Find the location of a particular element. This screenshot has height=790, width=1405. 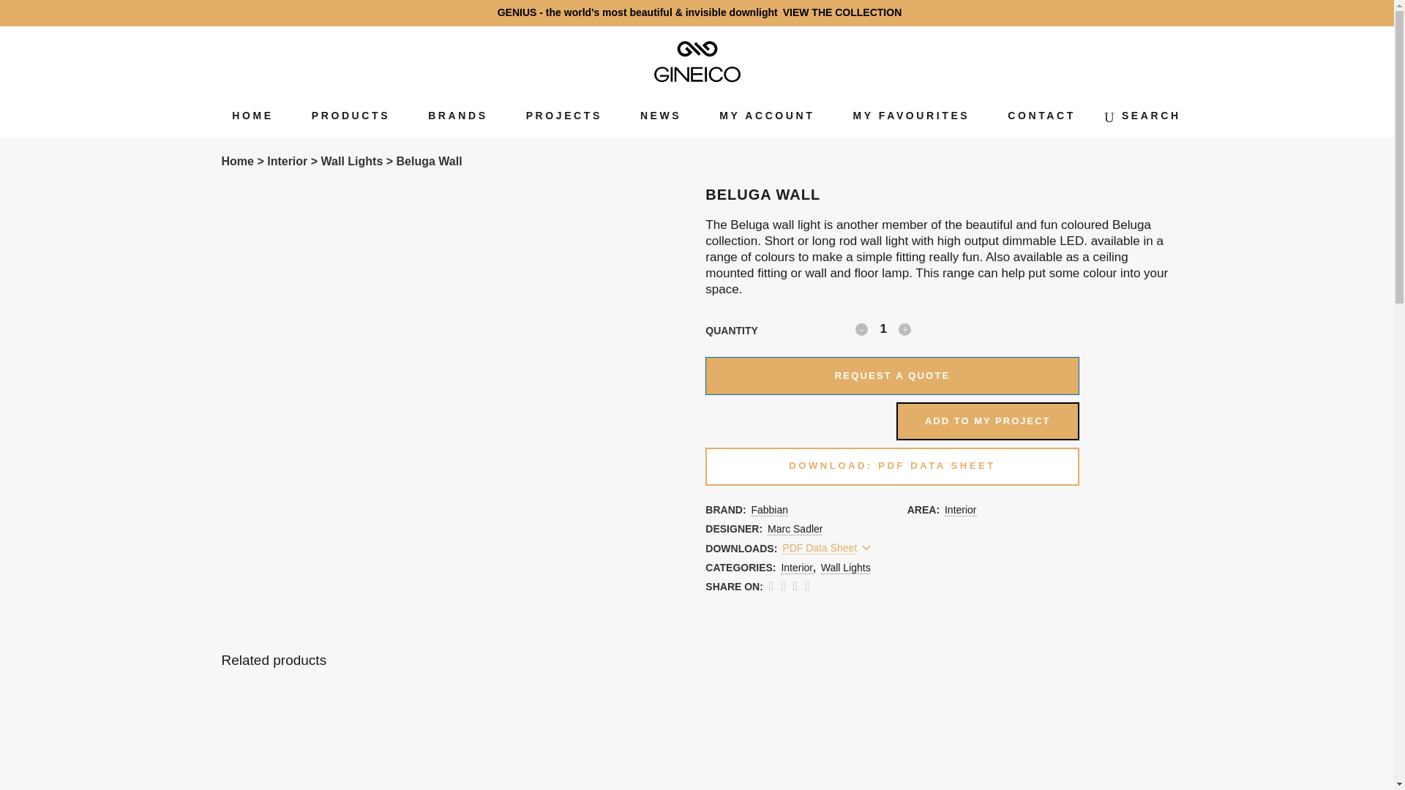

1 is located at coordinates (883, 329).